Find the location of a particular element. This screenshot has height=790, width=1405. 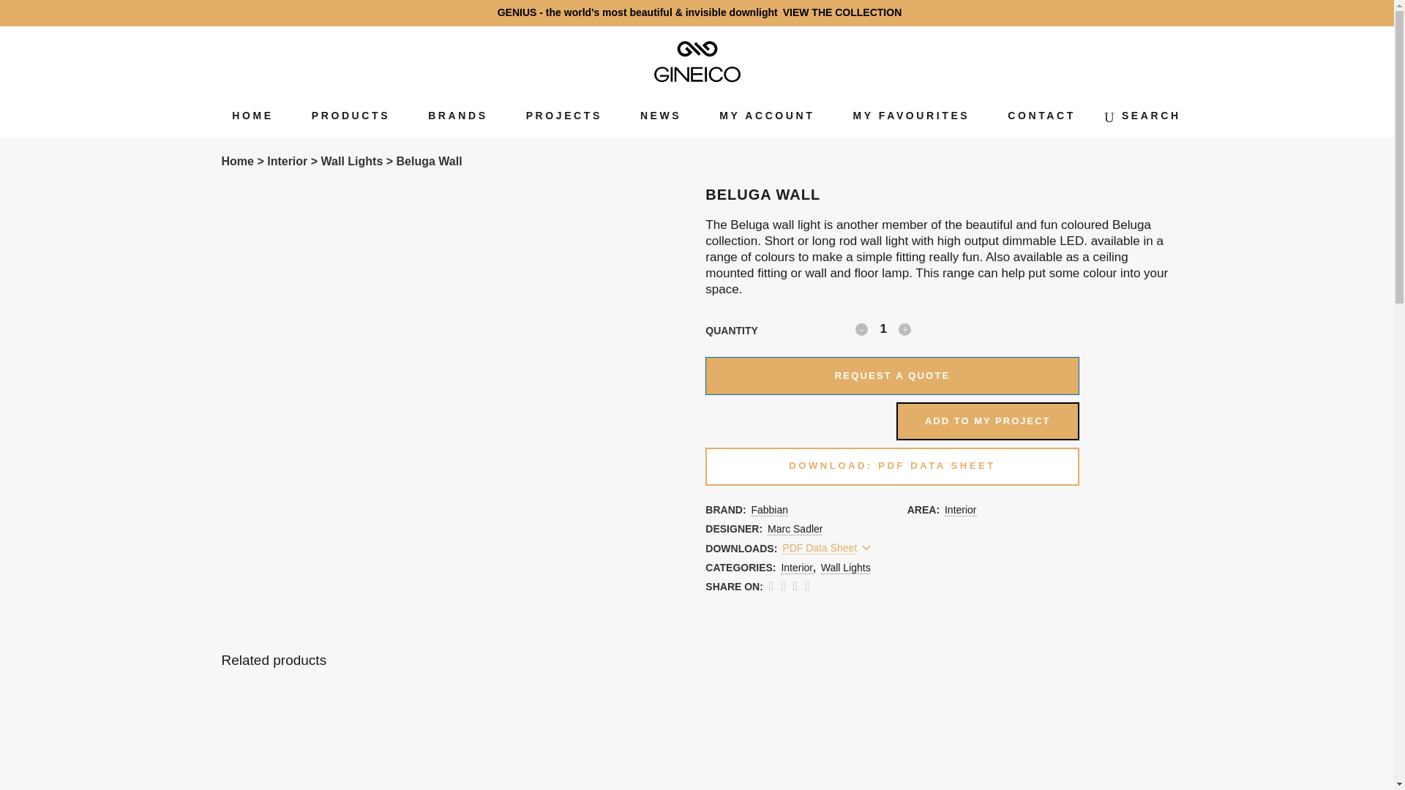

1 is located at coordinates (883, 329).